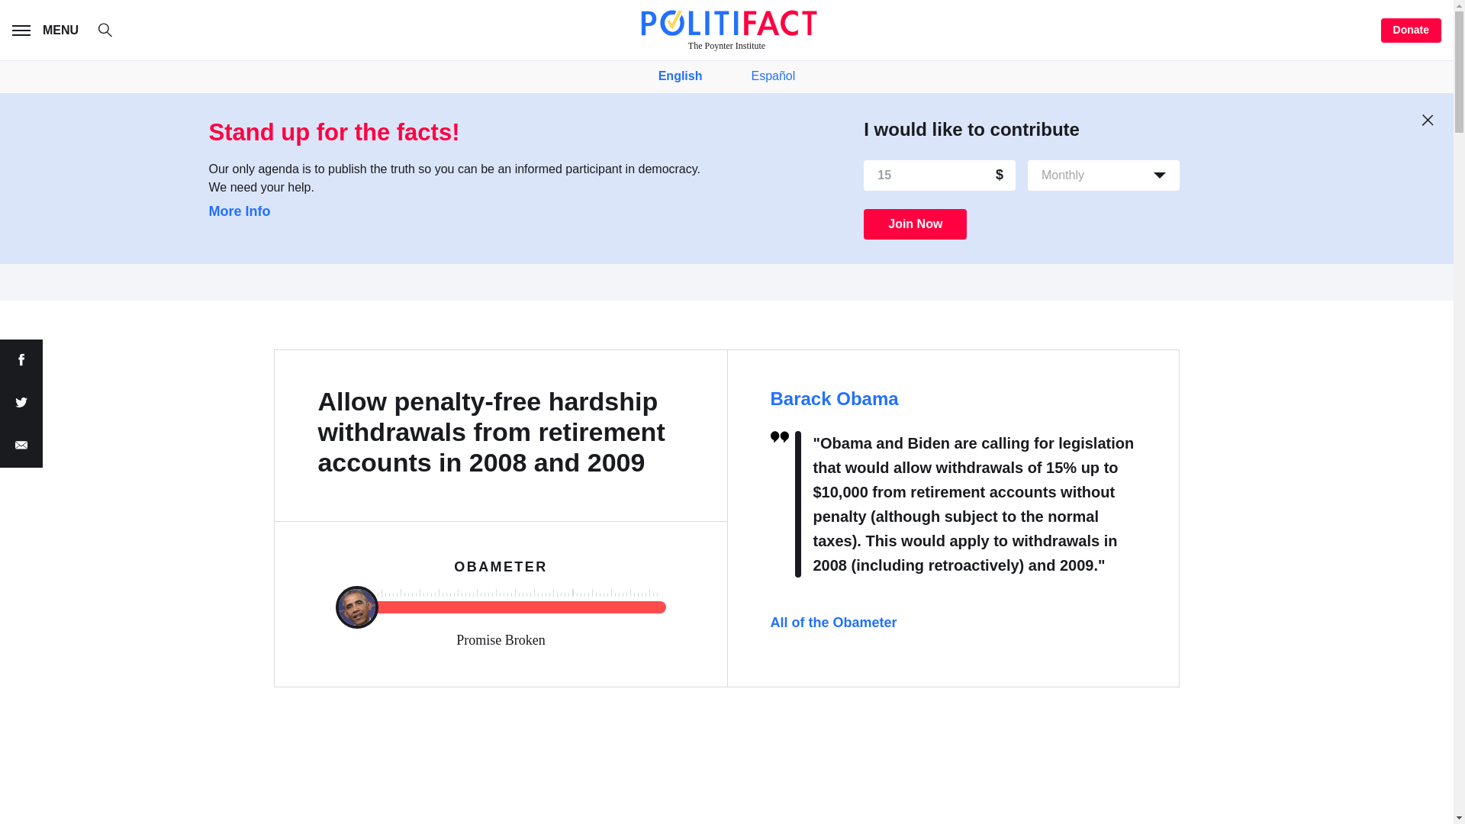  I want to click on The Poynter Institute, so click(726, 30).